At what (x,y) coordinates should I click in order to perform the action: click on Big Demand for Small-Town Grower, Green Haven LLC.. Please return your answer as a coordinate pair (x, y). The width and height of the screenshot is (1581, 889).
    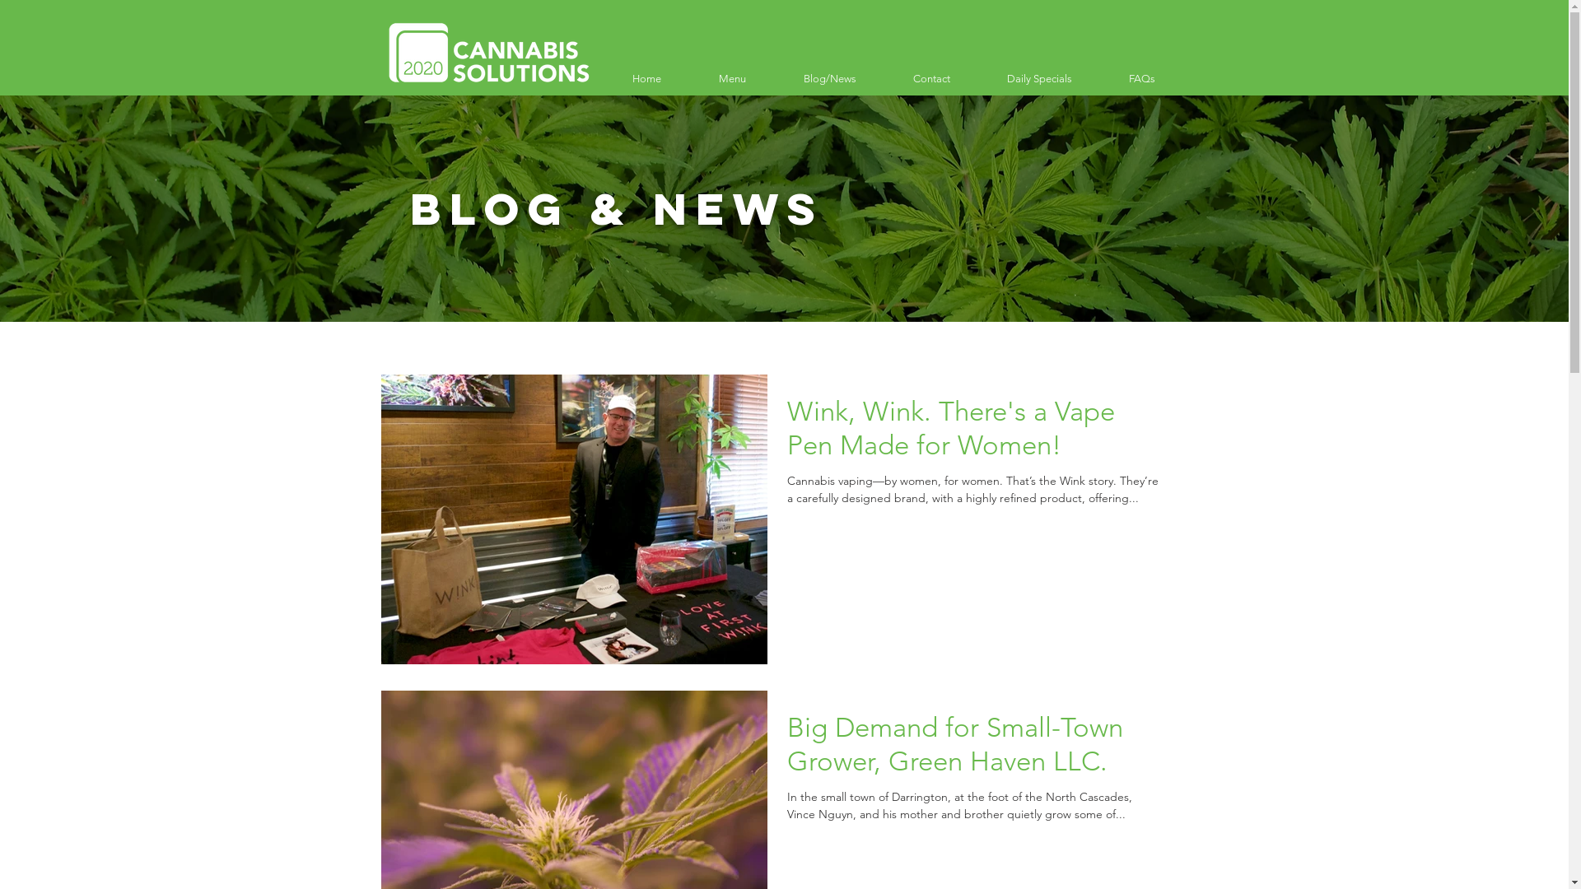
    Looking at the image, I should click on (973, 749).